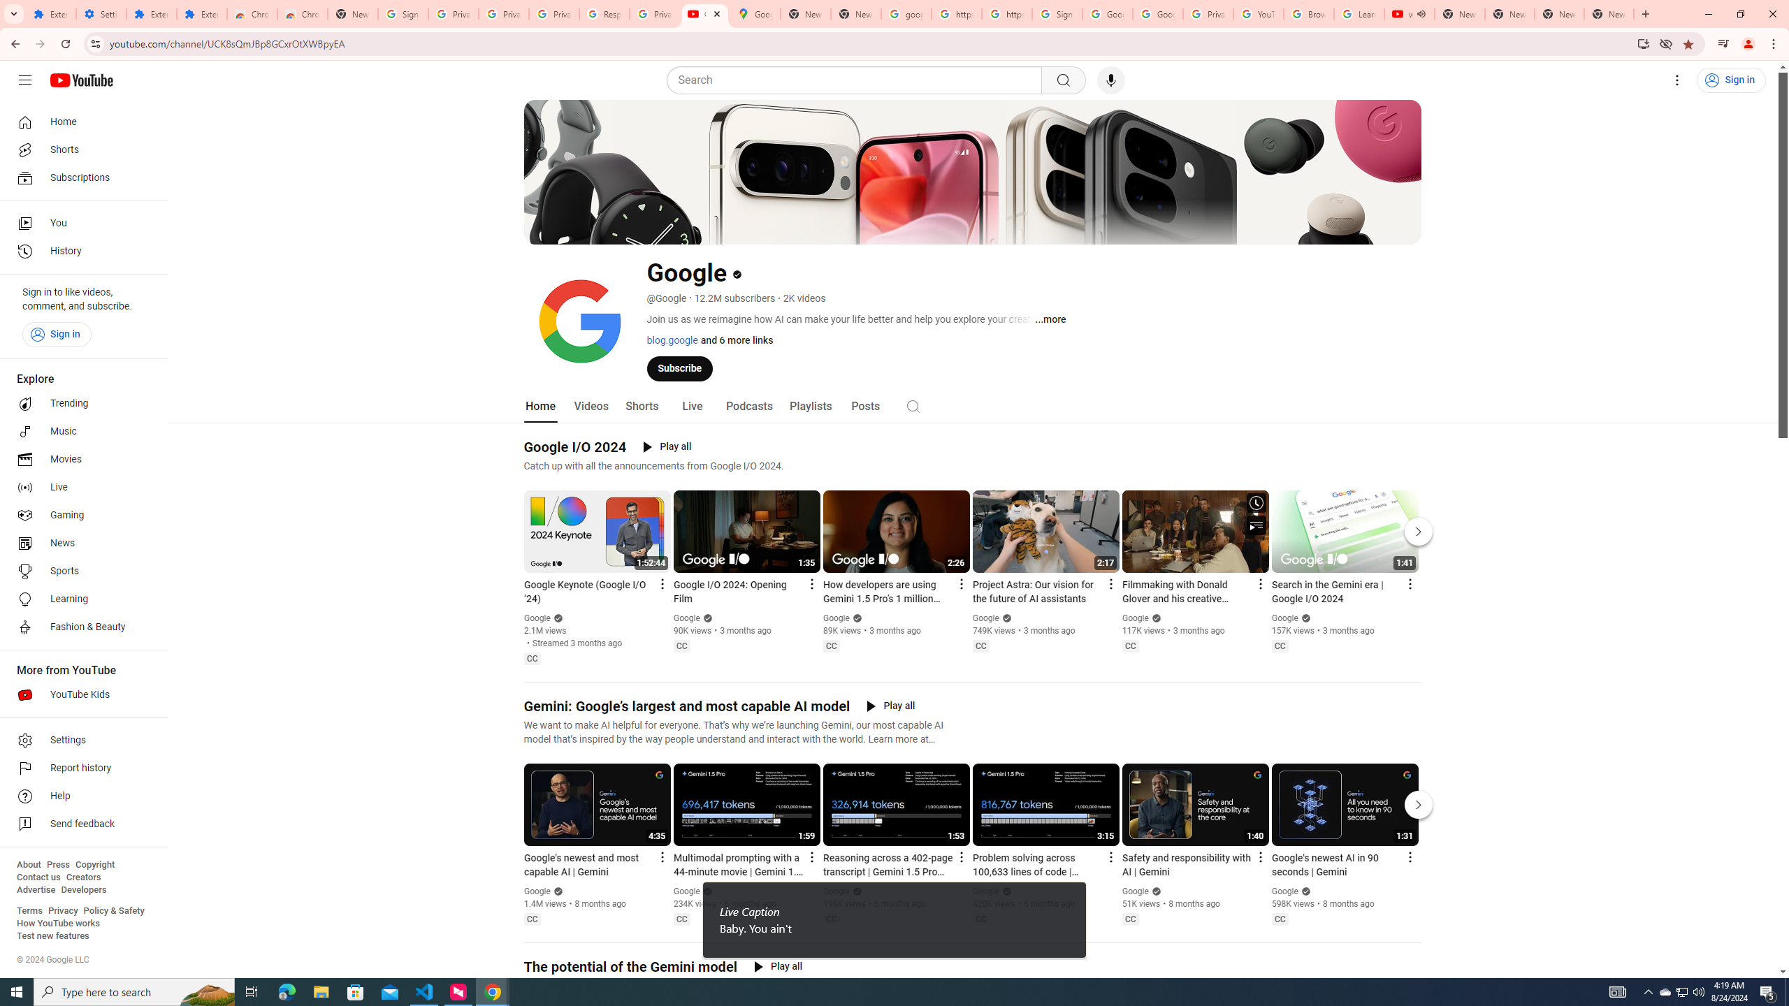 This screenshot has width=1789, height=1006. Describe the element at coordinates (810, 407) in the screenshot. I see `Playlists` at that location.